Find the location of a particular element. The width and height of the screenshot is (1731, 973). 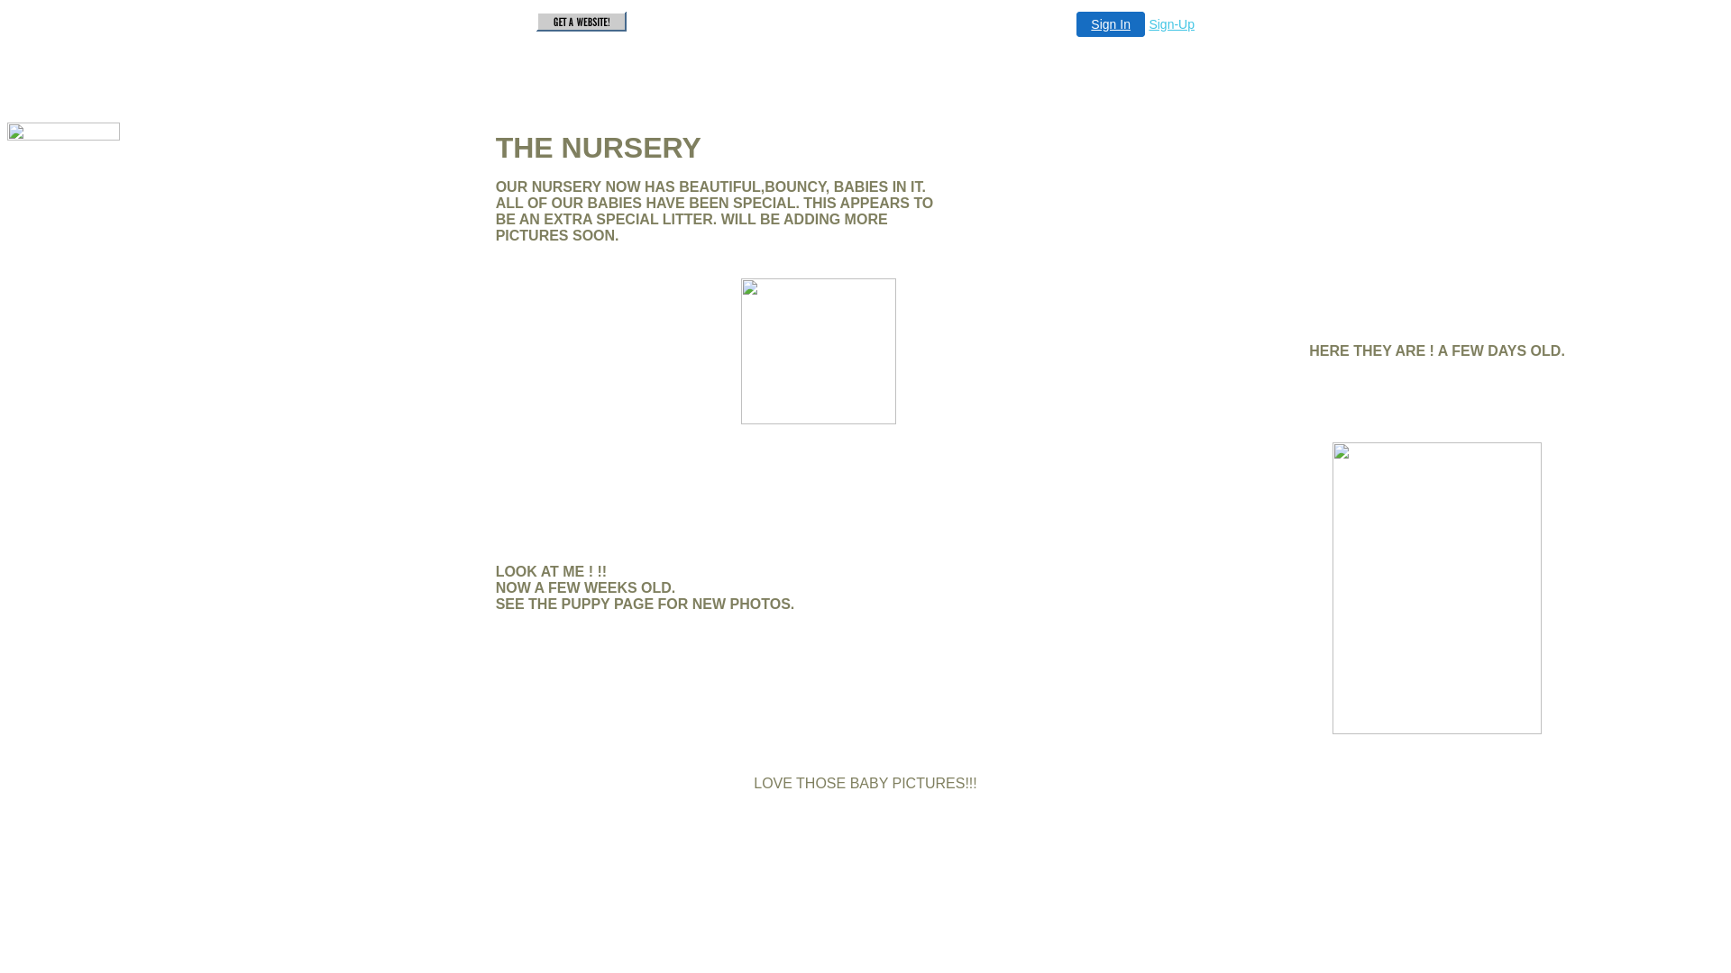

Sign-Up is located at coordinates (1172, 24).